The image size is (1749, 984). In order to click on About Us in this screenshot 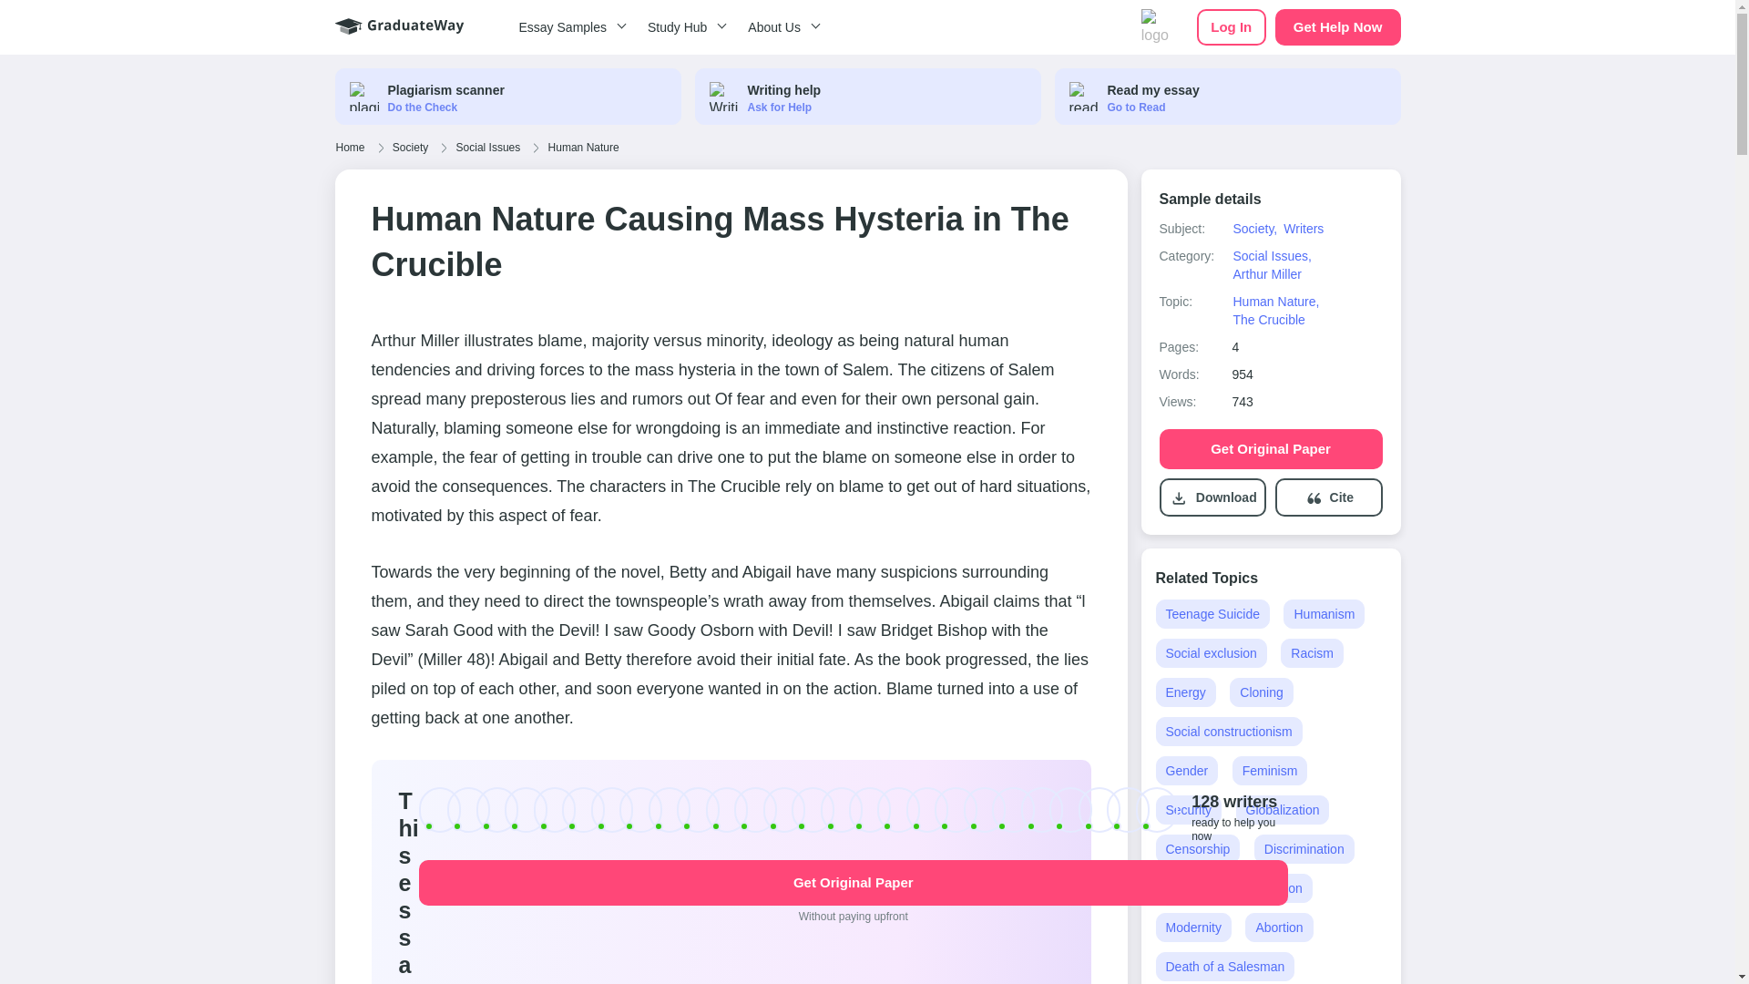, I will do `click(781, 27)`.